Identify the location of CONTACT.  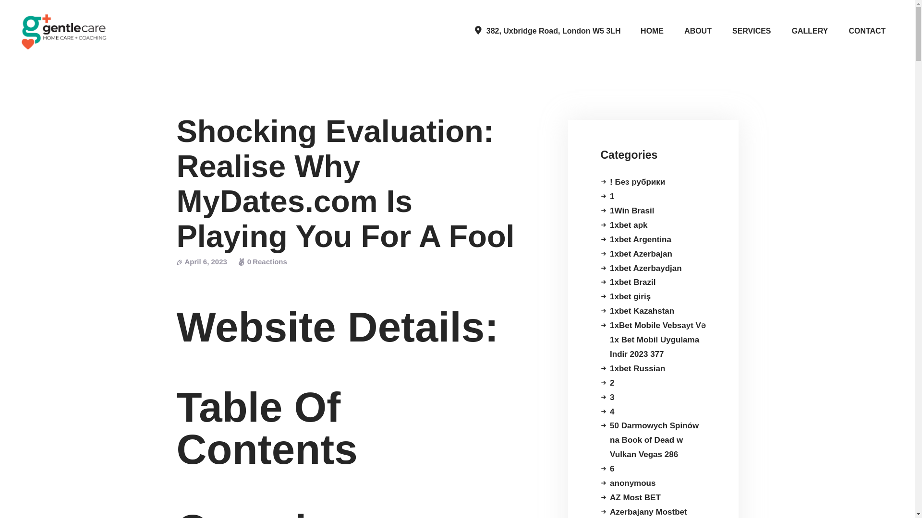
(867, 31).